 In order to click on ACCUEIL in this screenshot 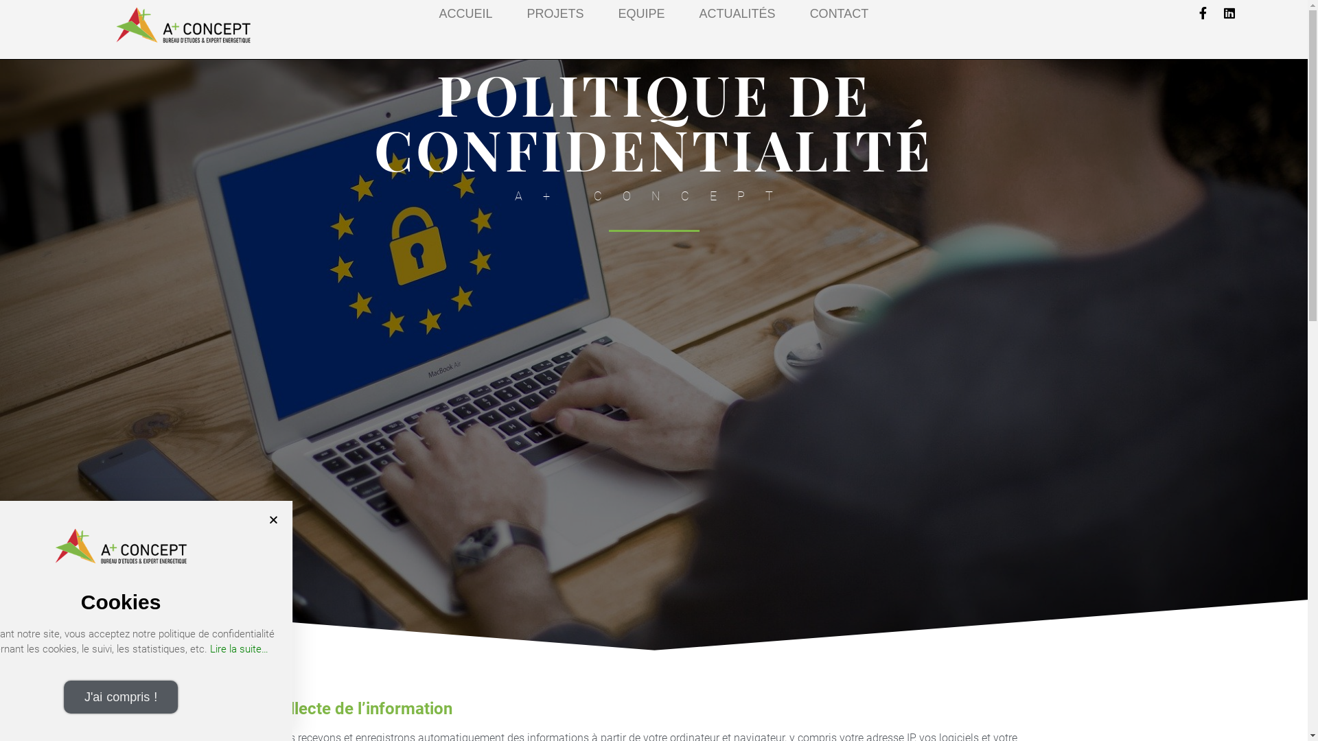, I will do `click(466, 14)`.